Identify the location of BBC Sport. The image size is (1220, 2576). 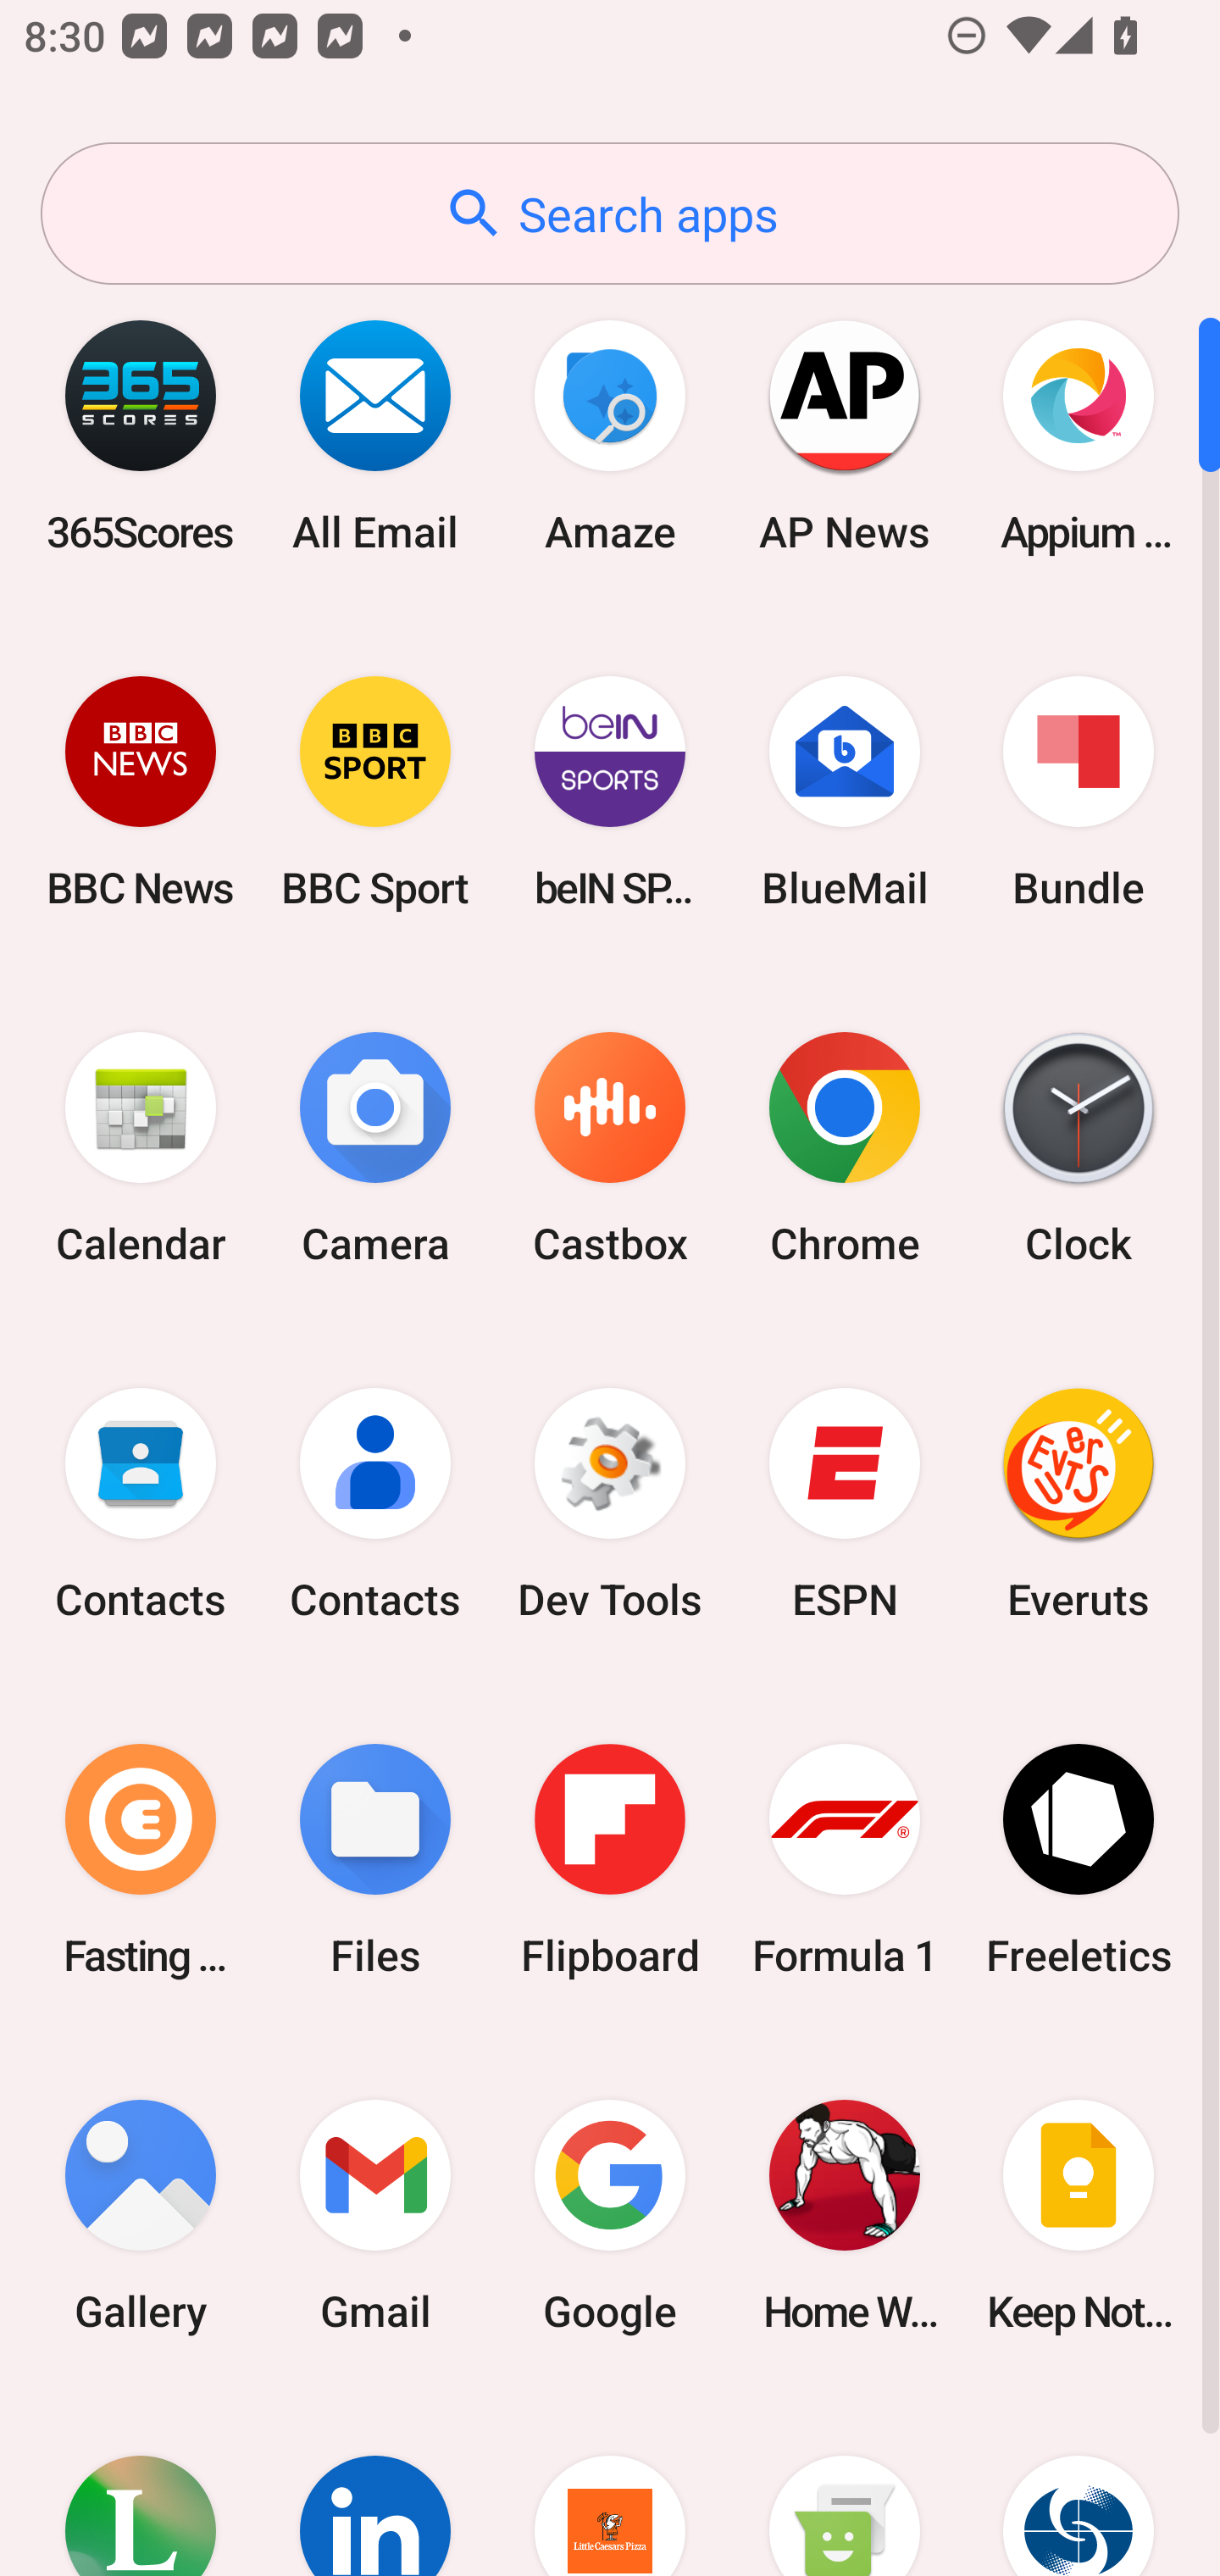
(375, 791).